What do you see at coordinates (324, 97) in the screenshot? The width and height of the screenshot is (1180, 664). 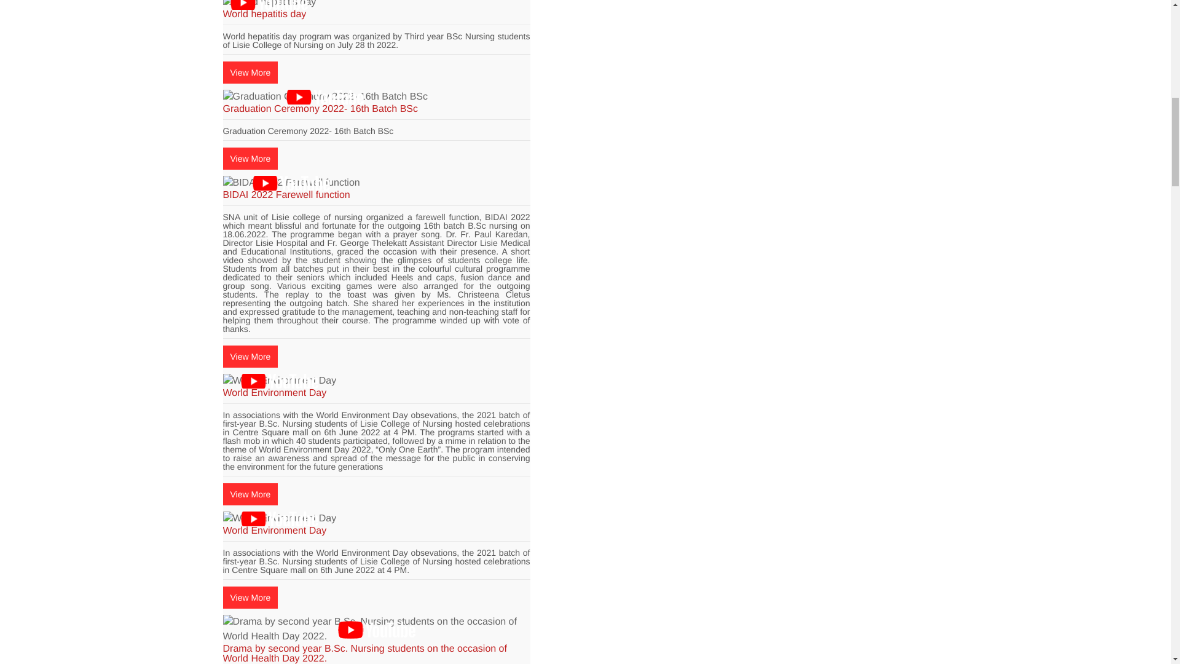 I see `Graduation Ceremony 2022- 16th Batch BSc` at bounding box center [324, 97].